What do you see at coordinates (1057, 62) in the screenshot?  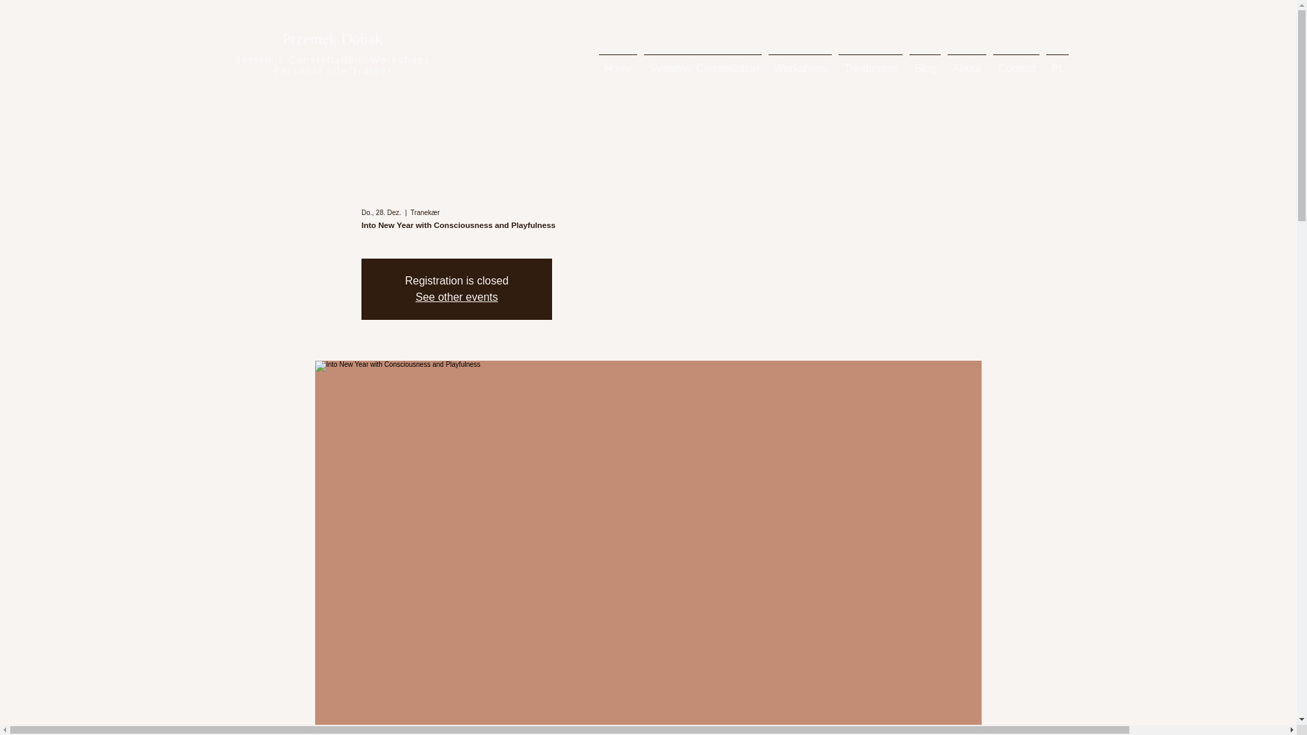 I see `PL` at bounding box center [1057, 62].